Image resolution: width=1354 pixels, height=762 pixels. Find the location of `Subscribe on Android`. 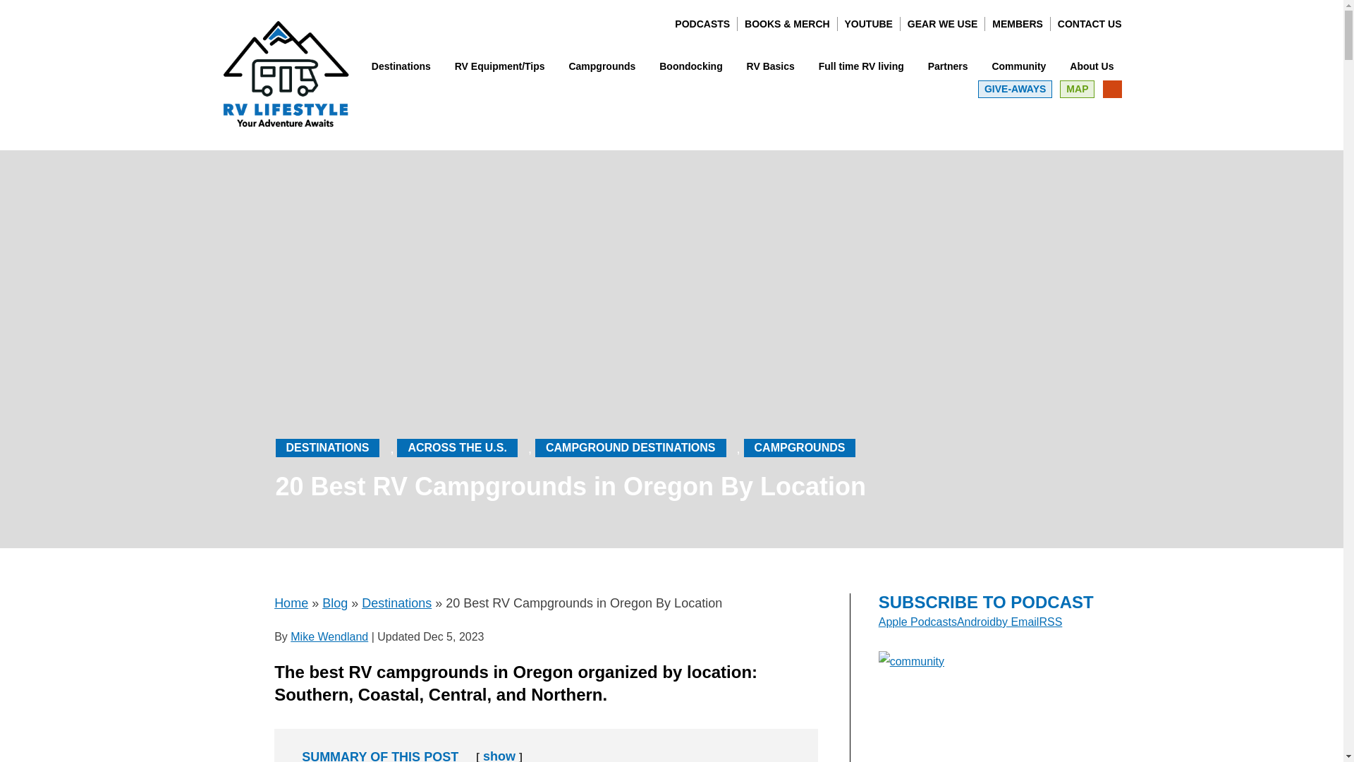

Subscribe on Android is located at coordinates (976, 621).